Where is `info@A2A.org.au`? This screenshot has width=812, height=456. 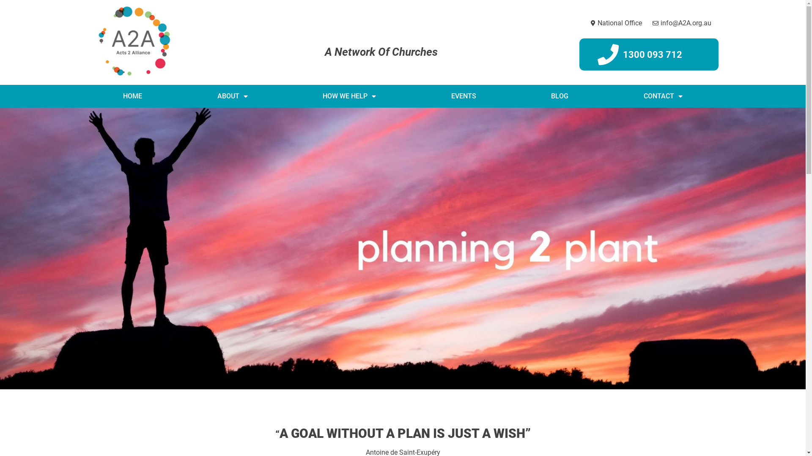 info@A2A.org.au is located at coordinates (682, 24).